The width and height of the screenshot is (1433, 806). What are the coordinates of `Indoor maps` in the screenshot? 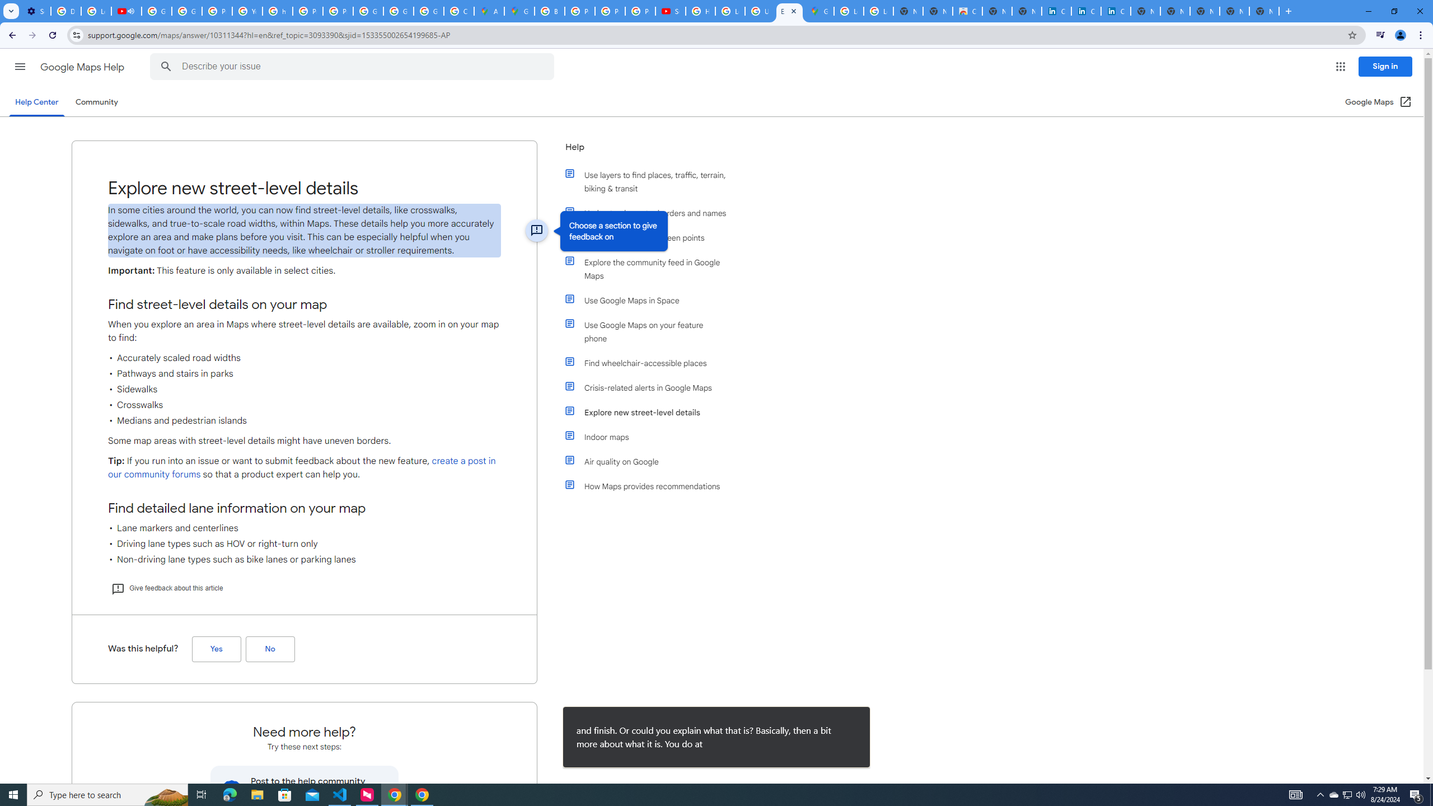 It's located at (651, 437).